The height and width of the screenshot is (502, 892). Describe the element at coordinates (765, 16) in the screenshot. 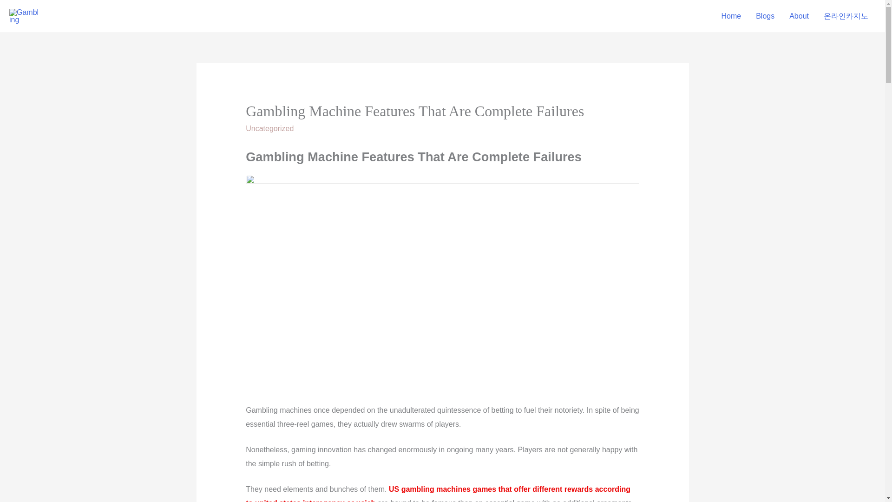

I see `Blogs` at that location.